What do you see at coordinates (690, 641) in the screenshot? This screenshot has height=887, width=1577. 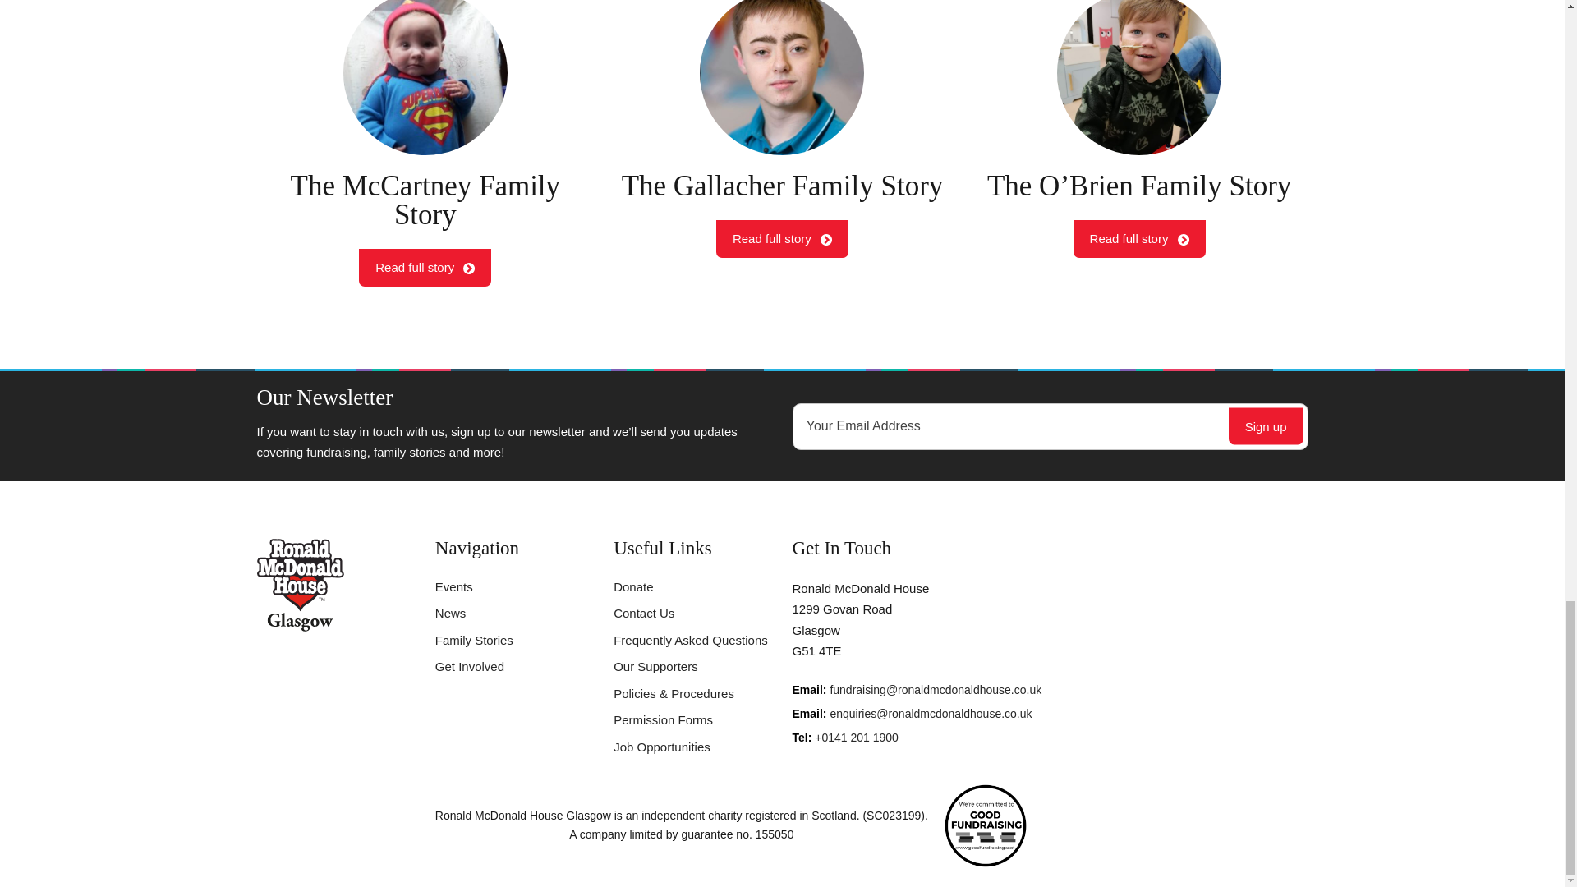 I see `Frequently Asked Questions` at bounding box center [690, 641].